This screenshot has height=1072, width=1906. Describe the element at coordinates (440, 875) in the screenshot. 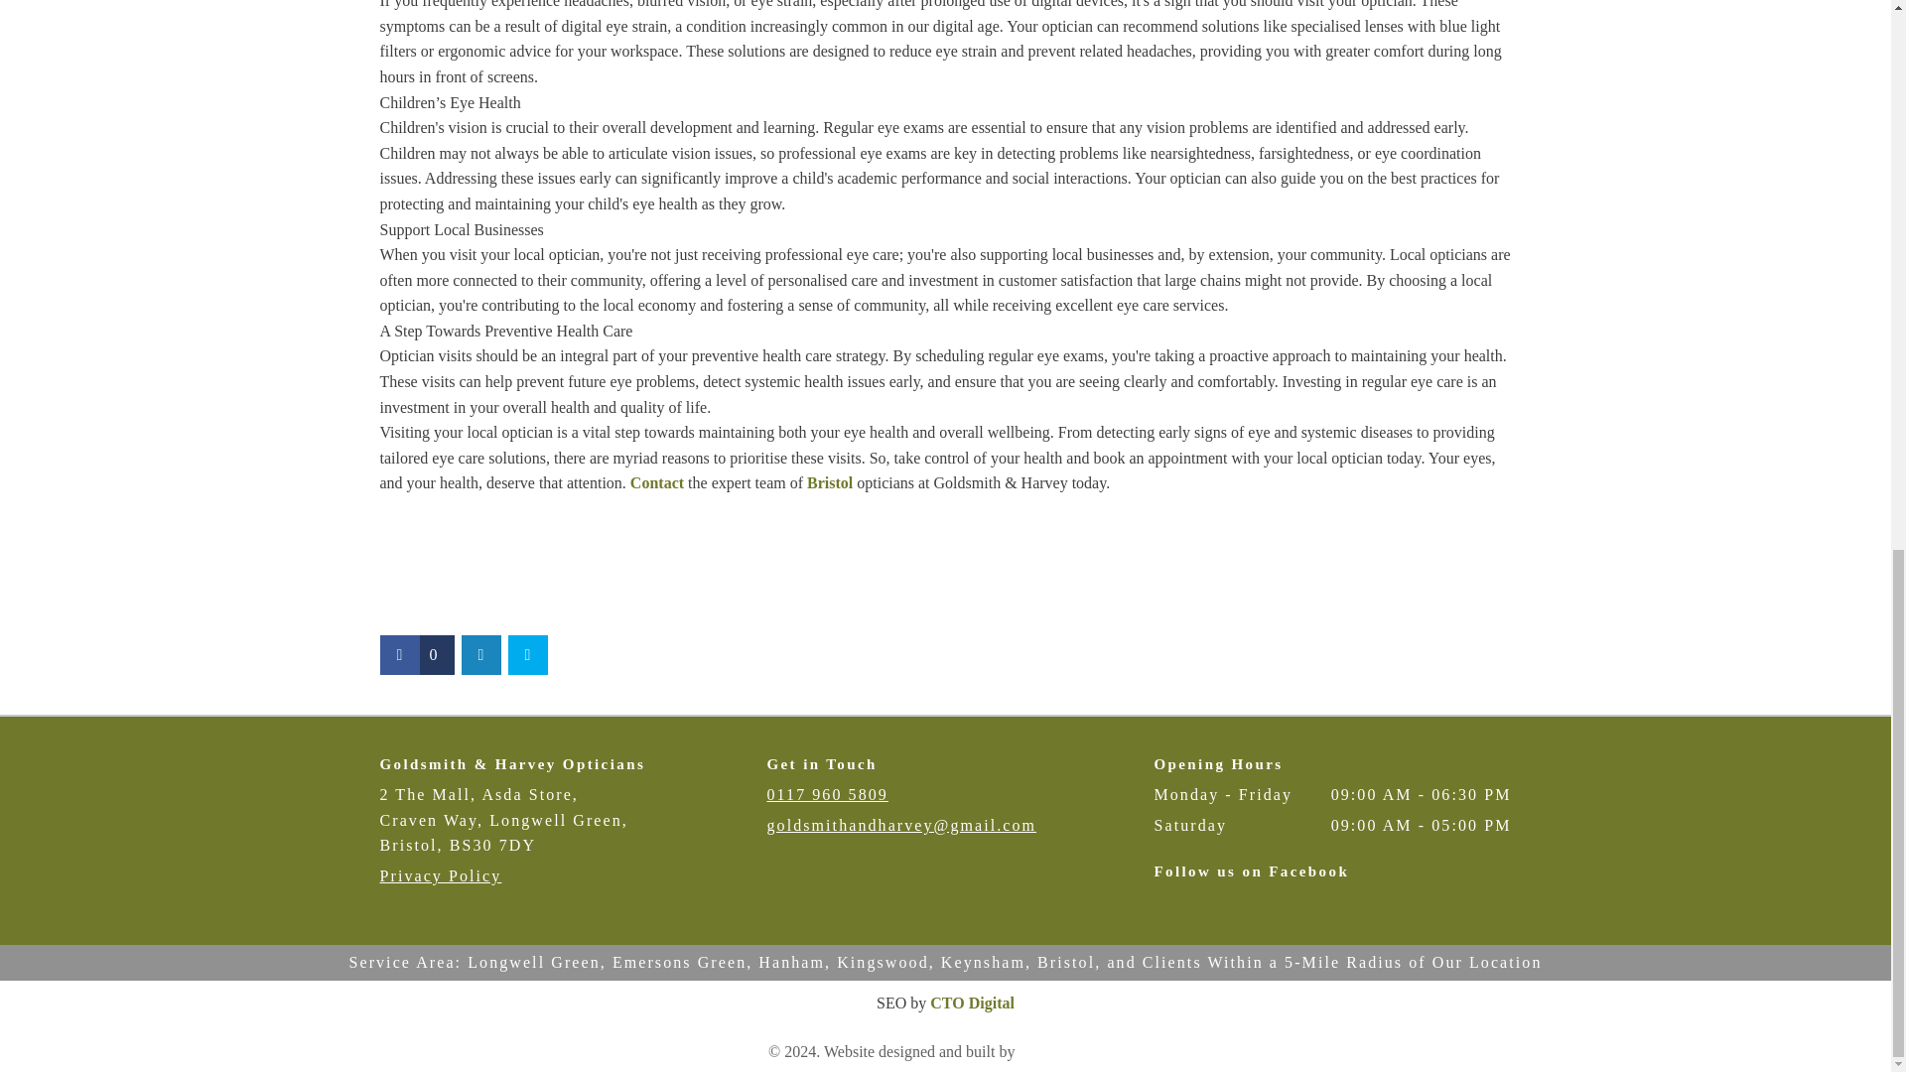

I see `Privacy Policy` at that location.